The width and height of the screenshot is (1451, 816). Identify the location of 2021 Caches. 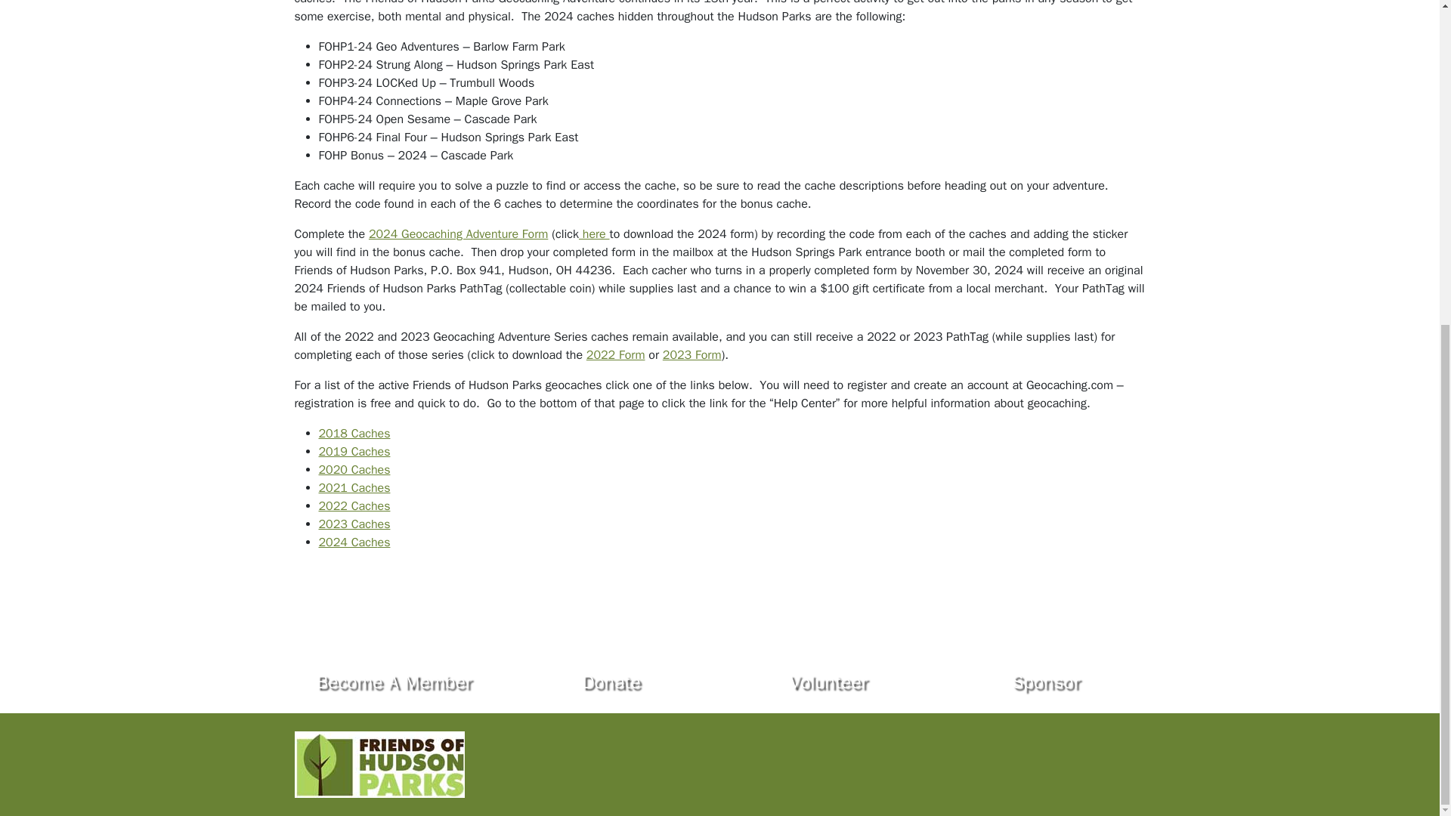
(354, 488).